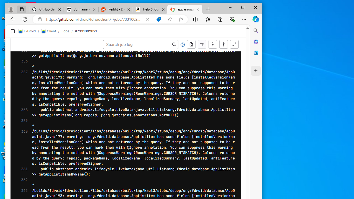  I want to click on 418, so click(20, 167).